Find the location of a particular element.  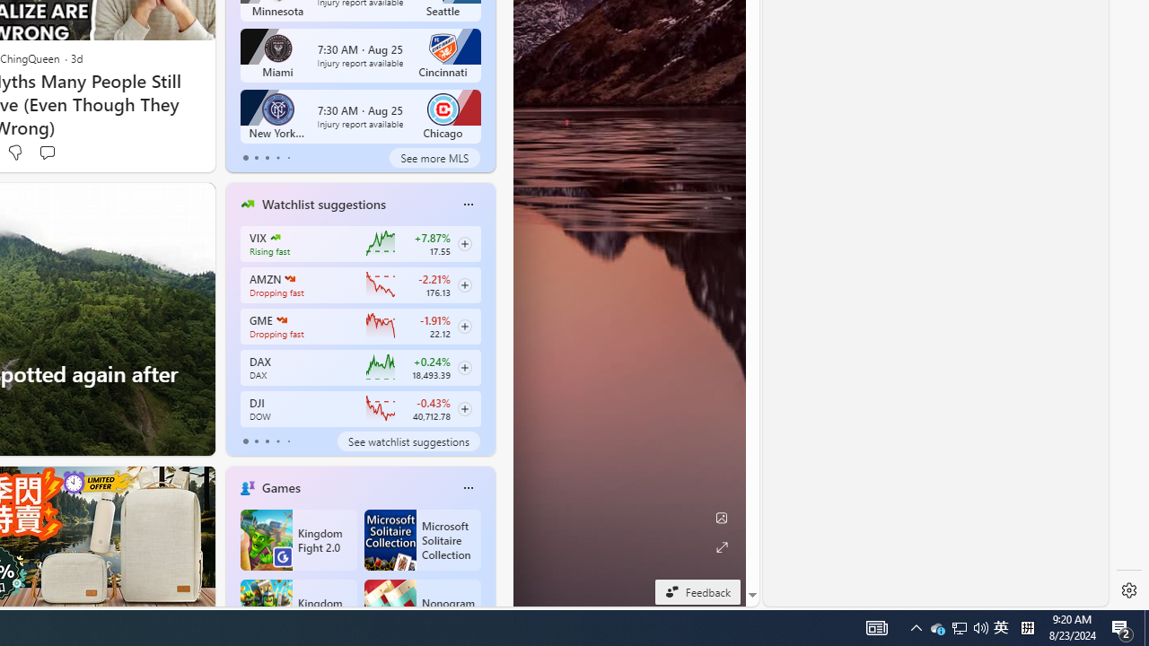

Microsoft Solitaire Collection is located at coordinates (422, 540).